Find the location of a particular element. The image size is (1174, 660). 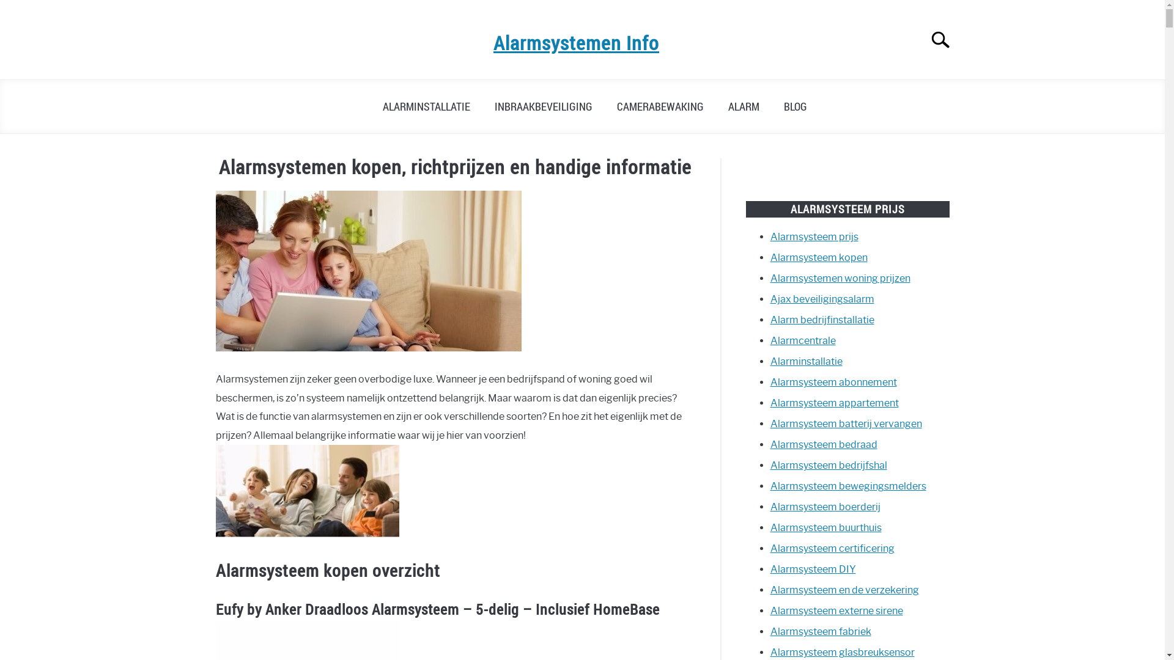

Alarmsysteem buurthuis is located at coordinates (826, 528).